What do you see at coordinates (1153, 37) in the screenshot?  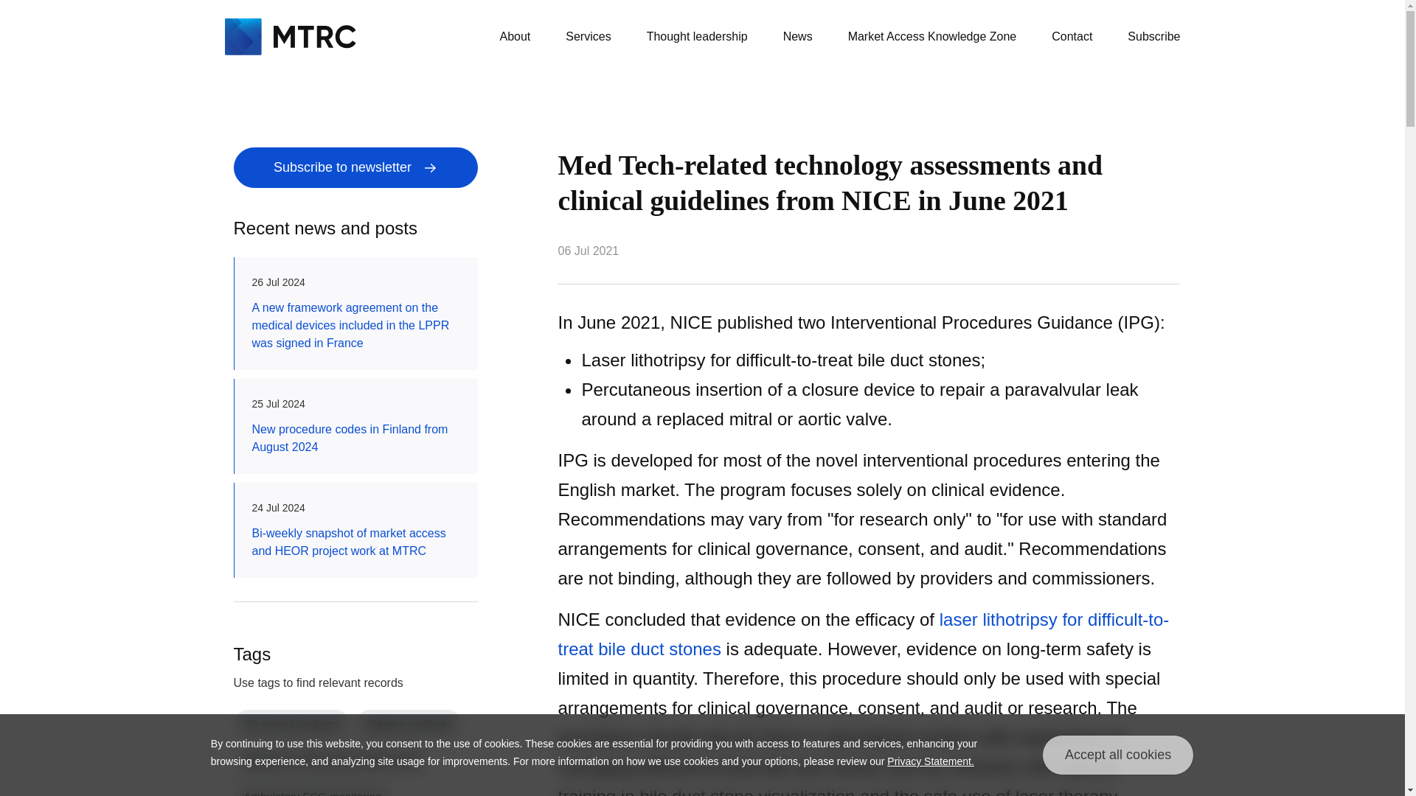 I see `Subscribe` at bounding box center [1153, 37].